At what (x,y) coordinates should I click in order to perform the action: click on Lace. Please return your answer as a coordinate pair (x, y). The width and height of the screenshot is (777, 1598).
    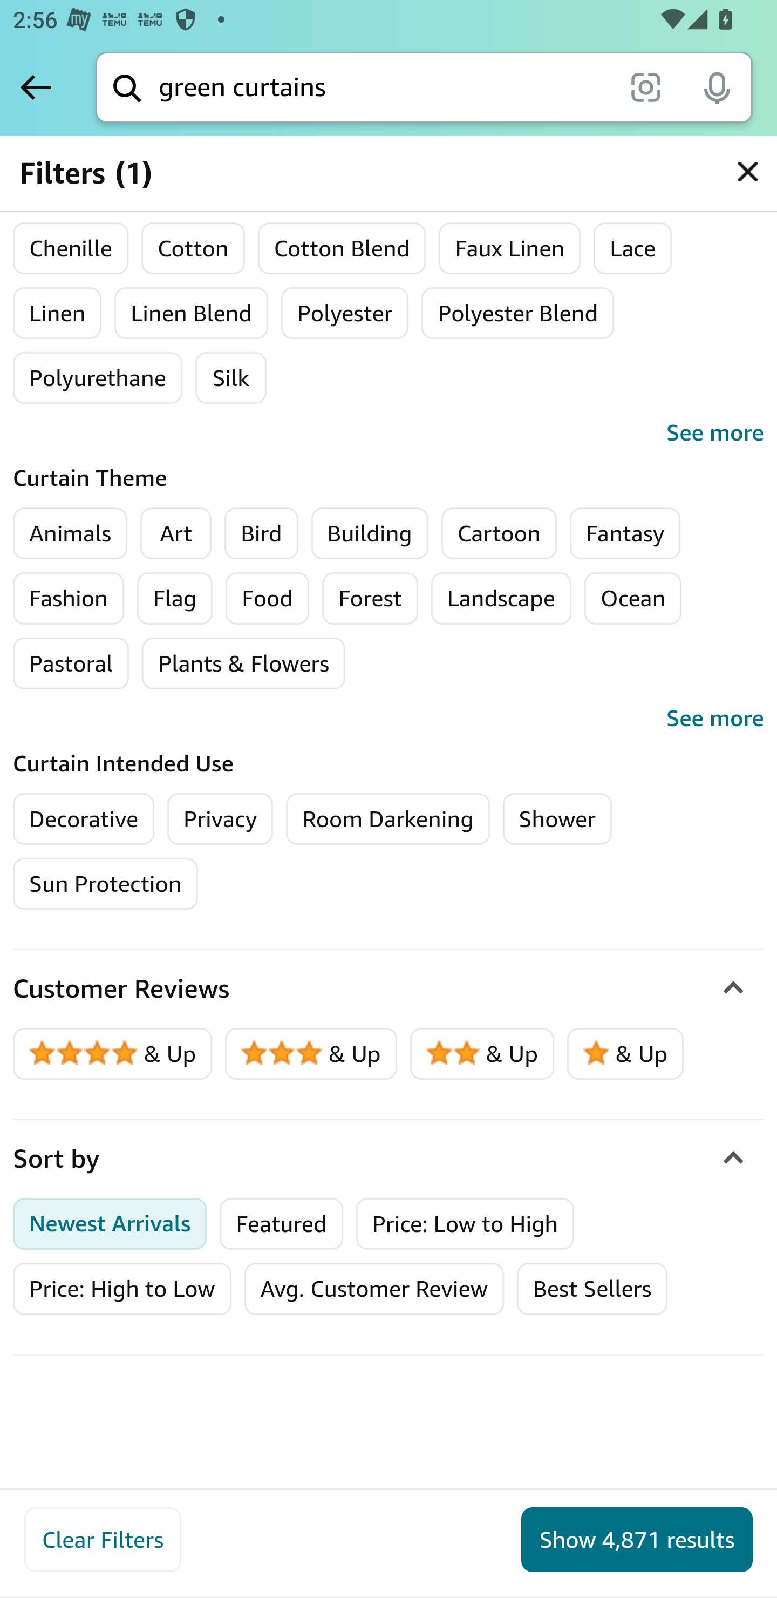
    Looking at the image, I should click on (632, 248).